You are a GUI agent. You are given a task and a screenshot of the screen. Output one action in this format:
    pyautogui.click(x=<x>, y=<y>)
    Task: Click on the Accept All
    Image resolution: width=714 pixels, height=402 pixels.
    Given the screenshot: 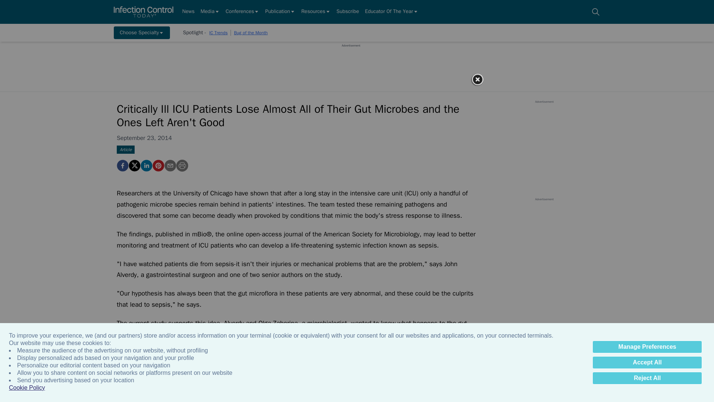 What is the action you would take?
    pyautogui.click(x=647, y=363)
    